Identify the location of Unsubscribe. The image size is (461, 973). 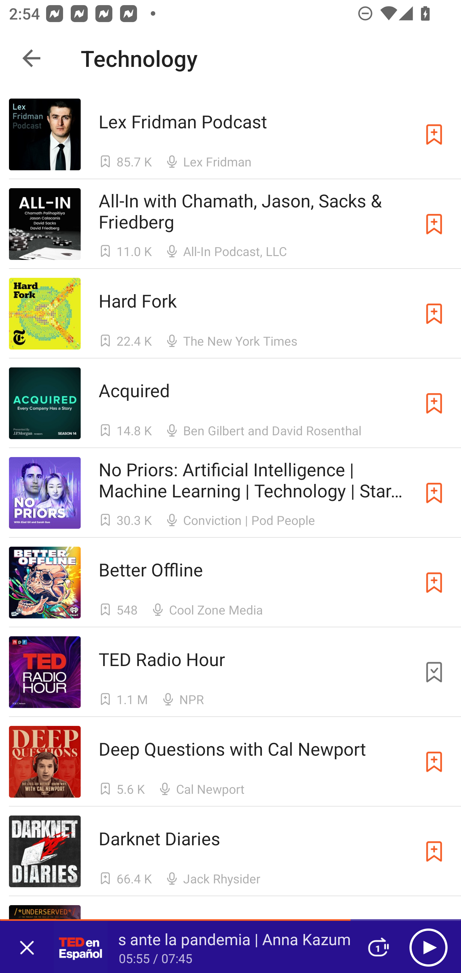
(434, 672).